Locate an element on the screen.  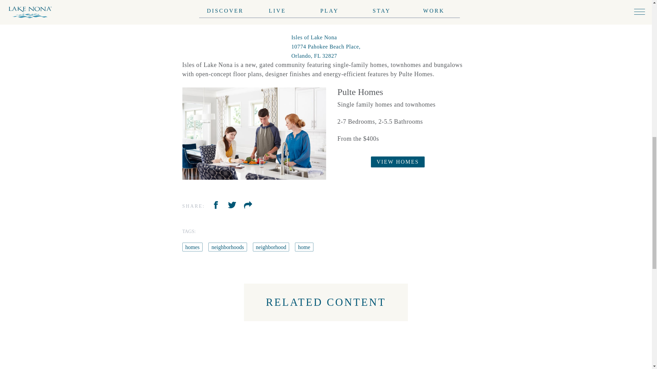
home is located at coordinates (234, 247).